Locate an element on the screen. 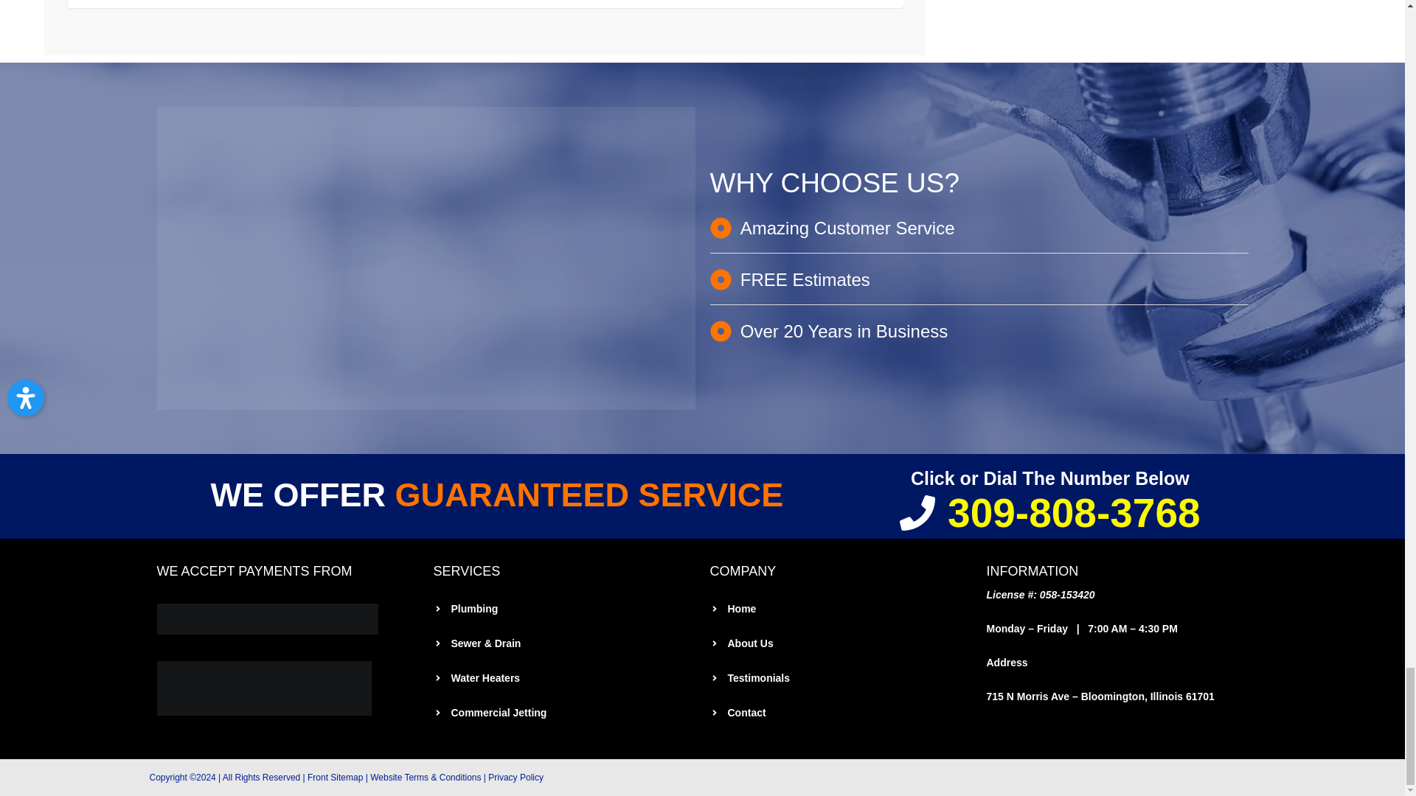 The image size is (1416, 796). Plumbing is located at coordinates (563, 609).